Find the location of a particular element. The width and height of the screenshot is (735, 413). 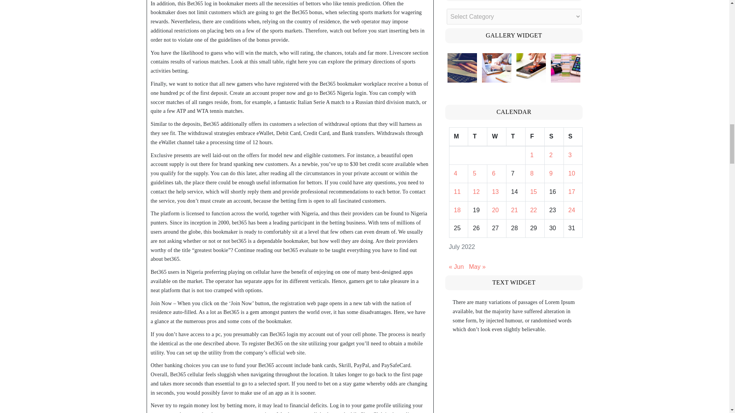

Wednesday is located at coordinates (497, 137).